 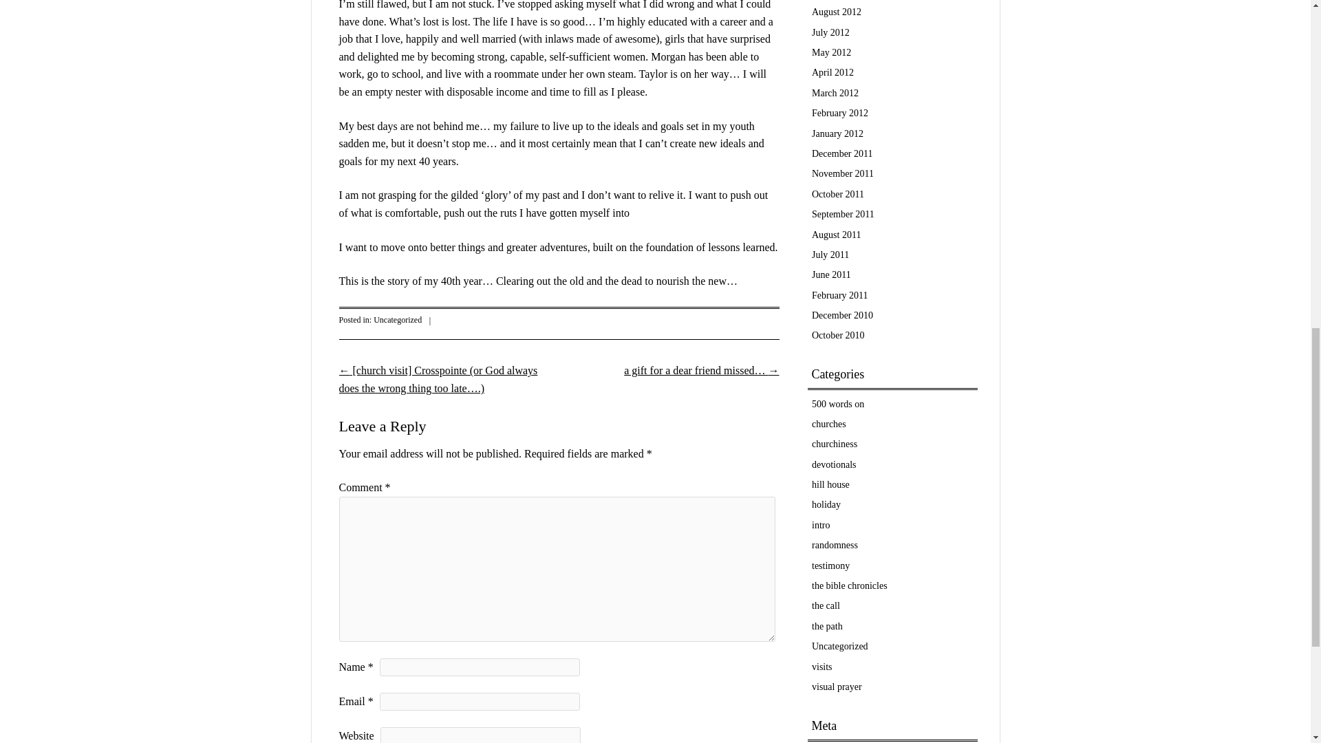 I want to click on December 2011, so click(x=842, y=154).